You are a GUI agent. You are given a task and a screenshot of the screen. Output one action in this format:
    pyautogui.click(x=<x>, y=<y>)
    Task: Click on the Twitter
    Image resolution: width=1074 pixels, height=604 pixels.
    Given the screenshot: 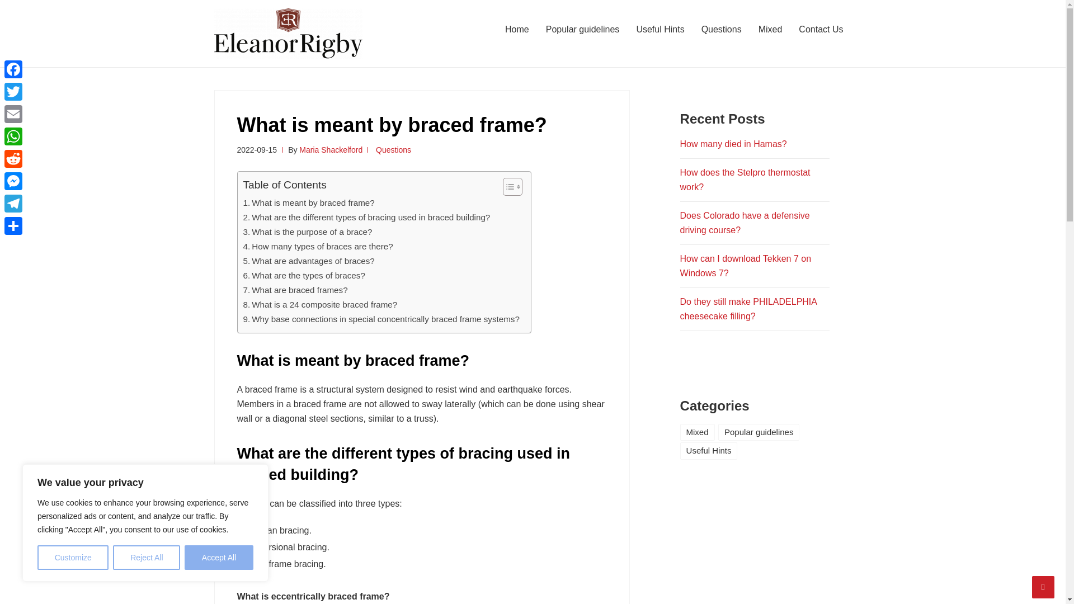 What is the action you would take?
    pyautogui.click(x=13, y=91)
    